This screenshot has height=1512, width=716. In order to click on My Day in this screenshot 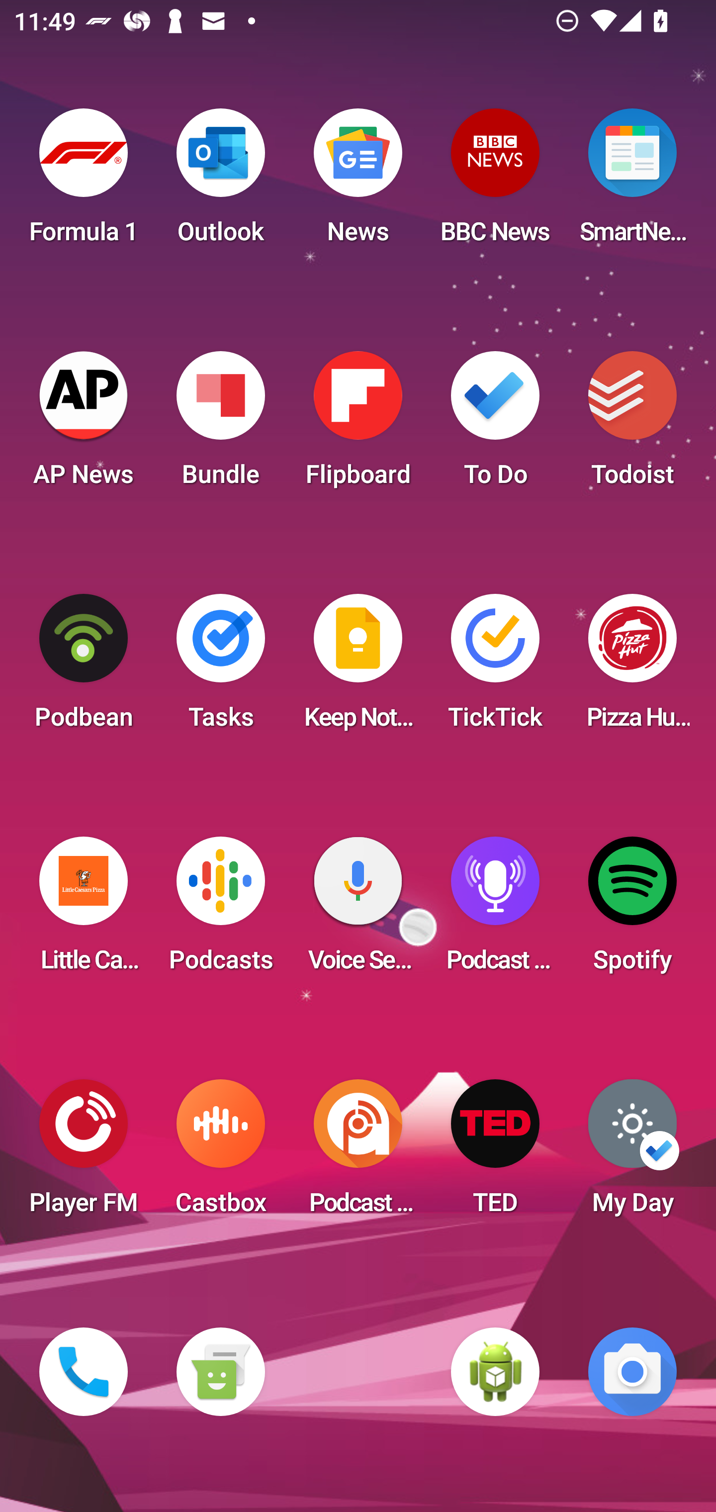, I will do `click(632, 1153)`.